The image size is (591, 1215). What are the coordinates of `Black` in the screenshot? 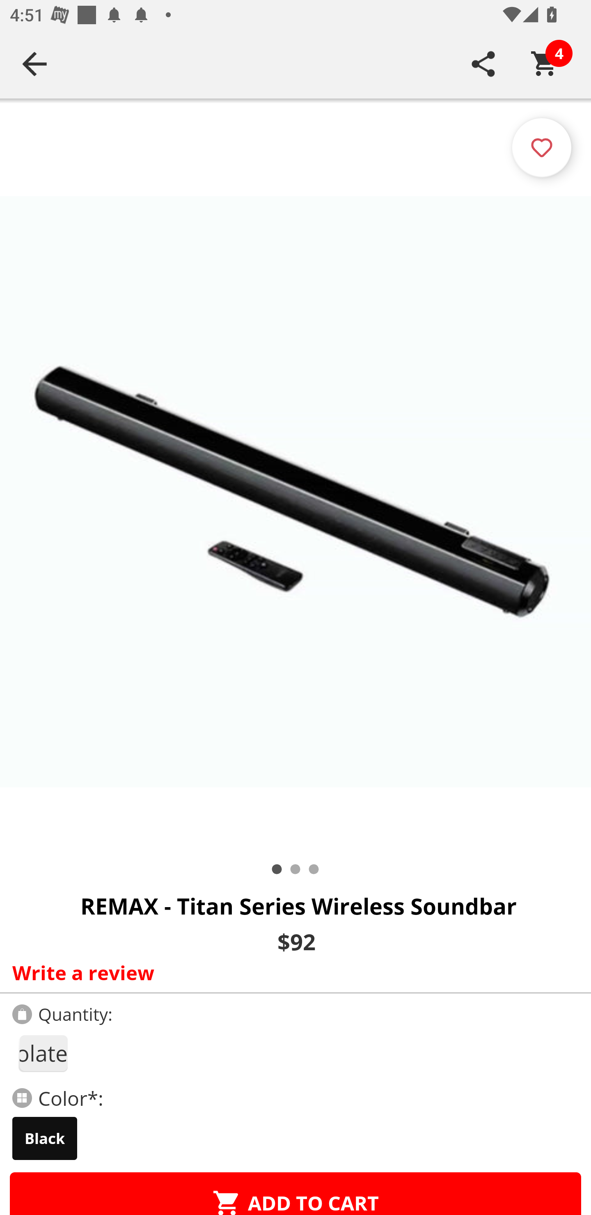 It's located at (45, 1138).